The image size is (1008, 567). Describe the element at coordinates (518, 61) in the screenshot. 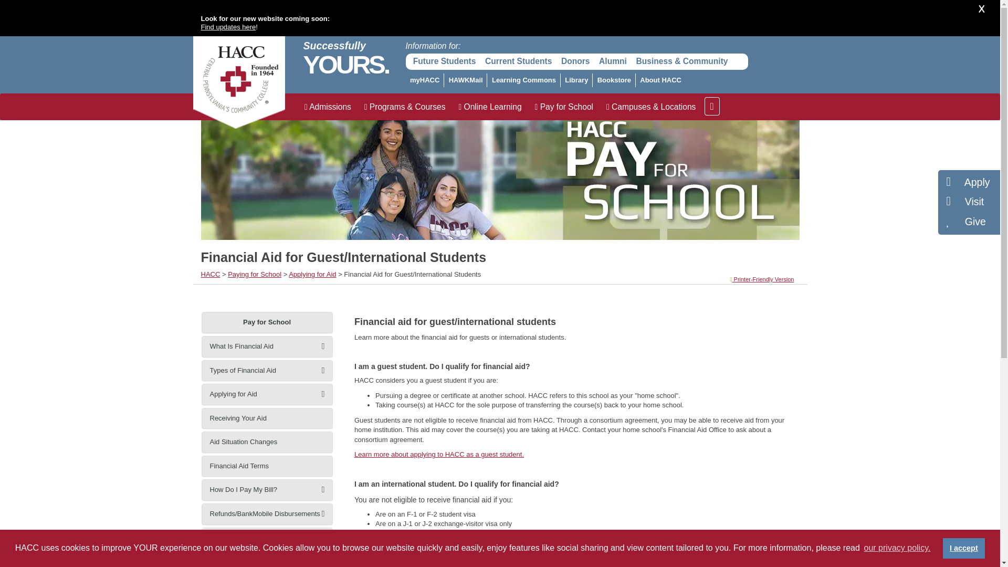

I see `Current Students` at that location.